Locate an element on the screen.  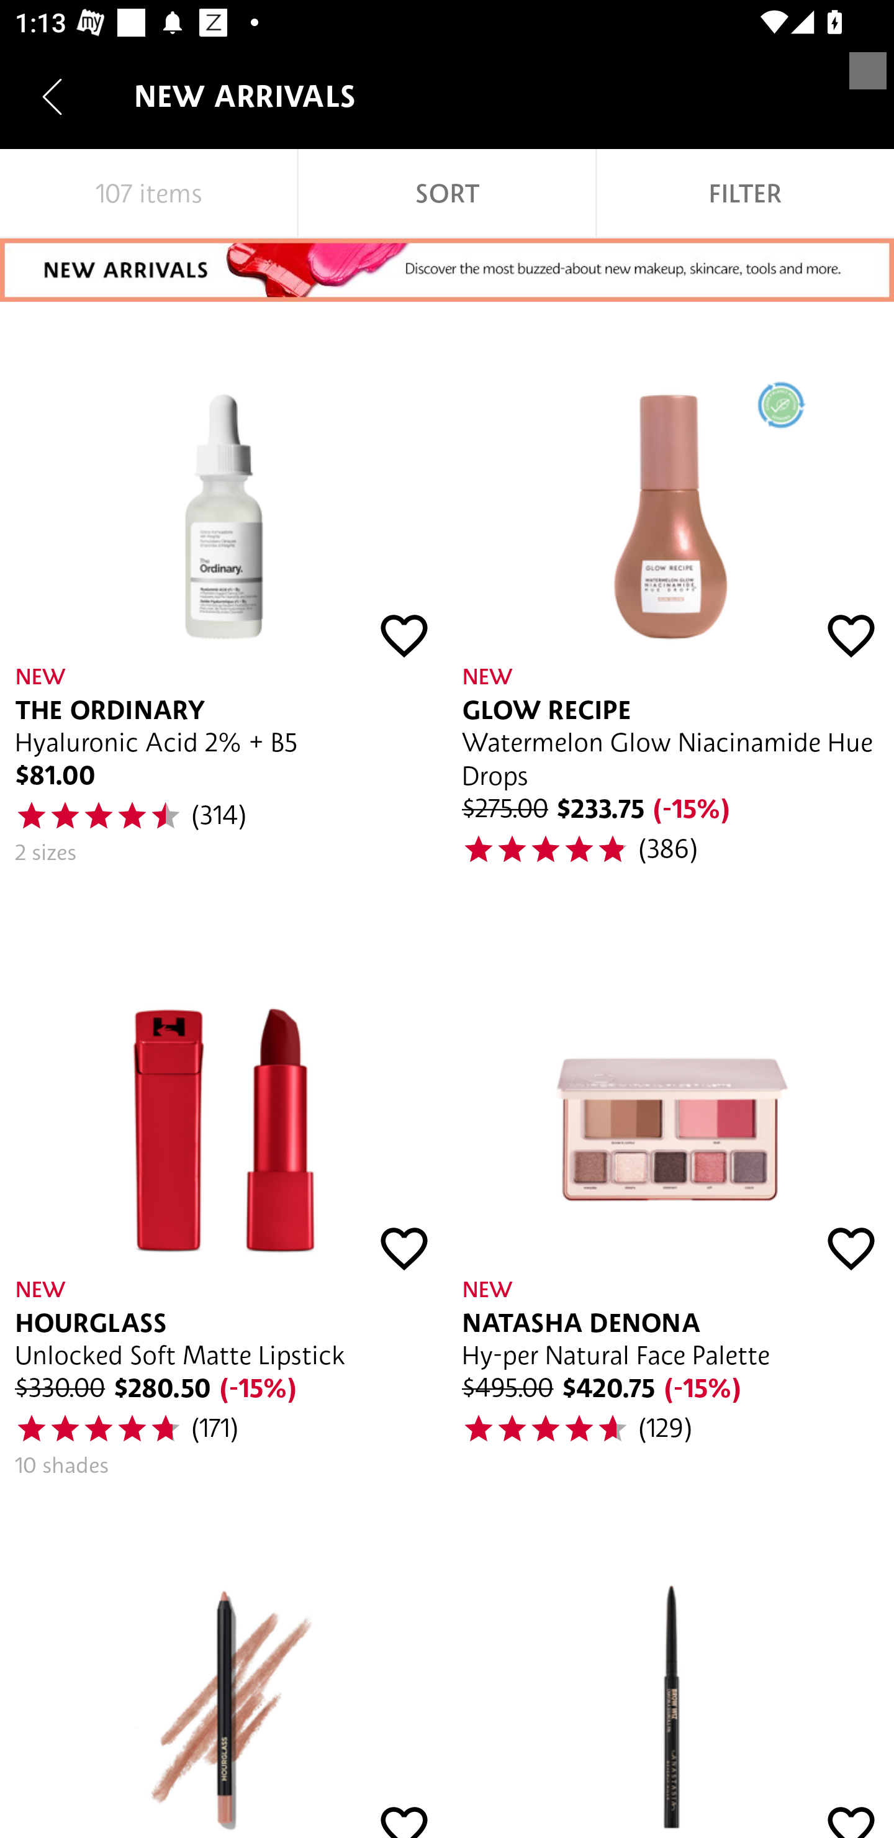
Navigate up is located at coordinates (52, 96).